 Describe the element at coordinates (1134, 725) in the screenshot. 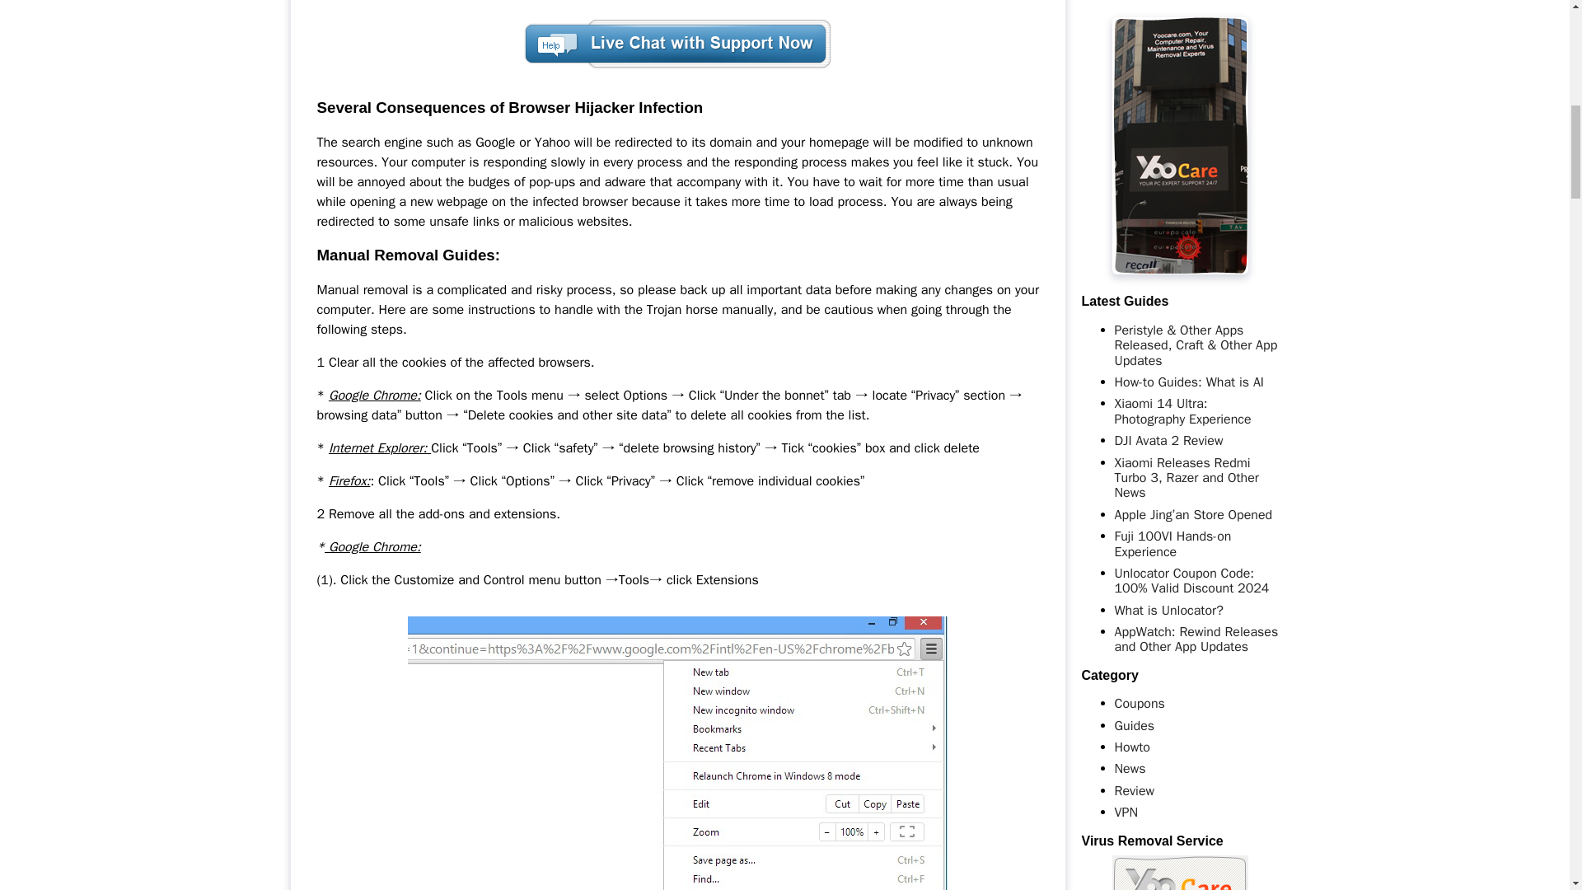

I see `Guides` at that location.